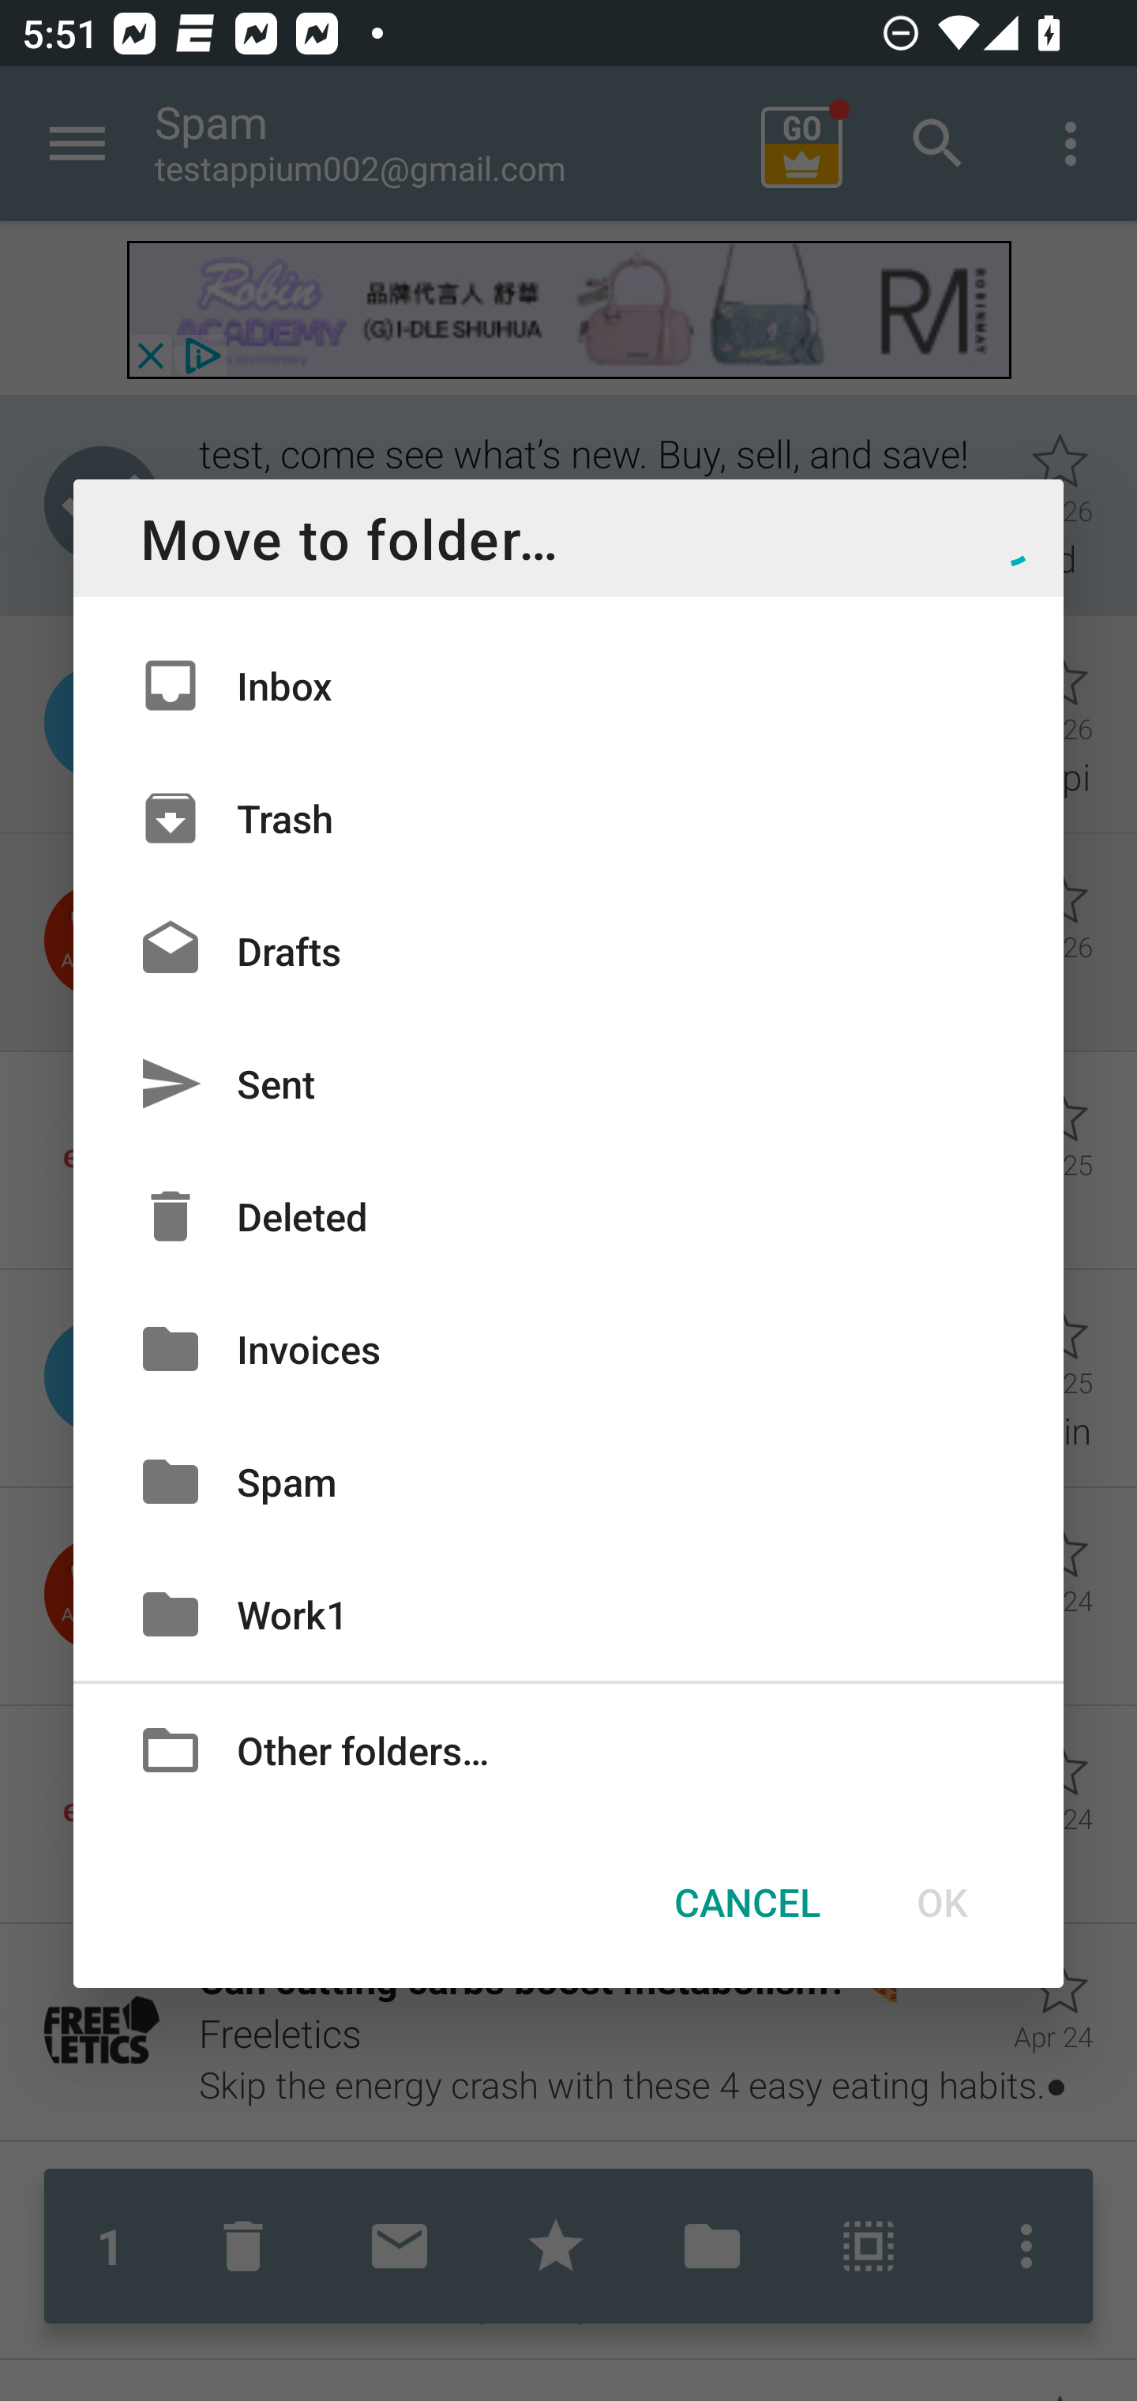 This screenshot has width=1137, height=2401. I want to click on Drafts, so click(568, 950).